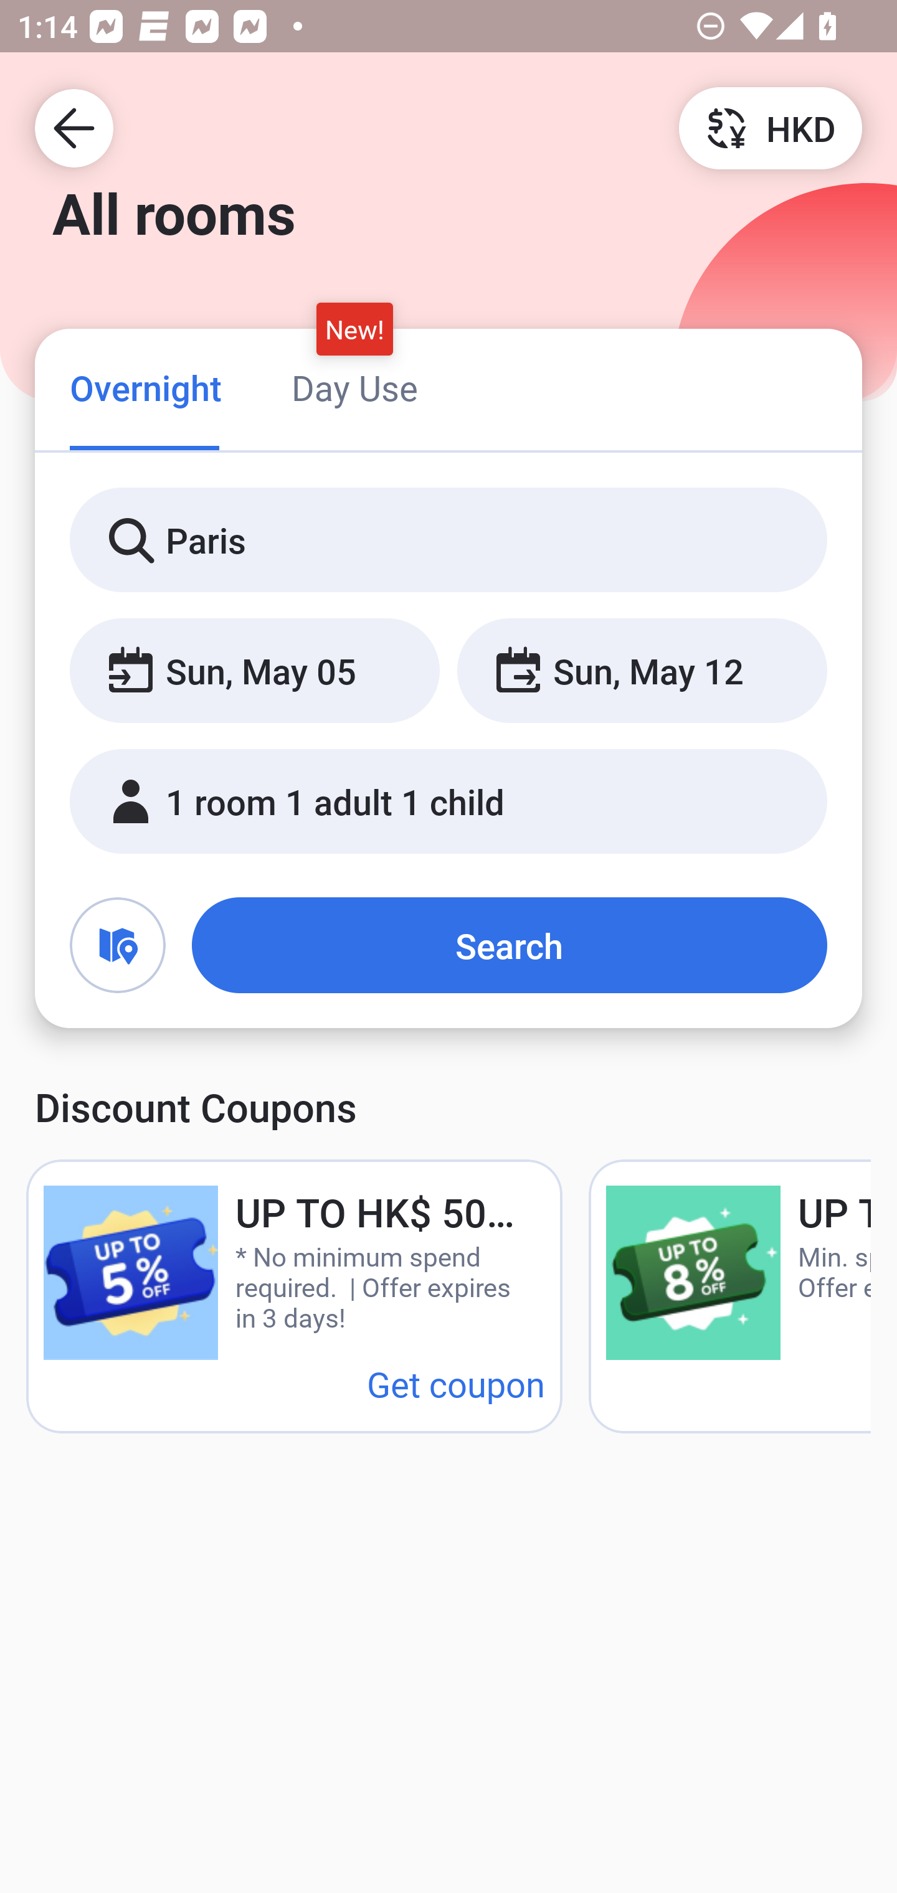 Image resolution: width=897 pixels, height=1893 pixels. Describe the element at coordinates (510, 945) in the screenshot. I see `Search` at that location.